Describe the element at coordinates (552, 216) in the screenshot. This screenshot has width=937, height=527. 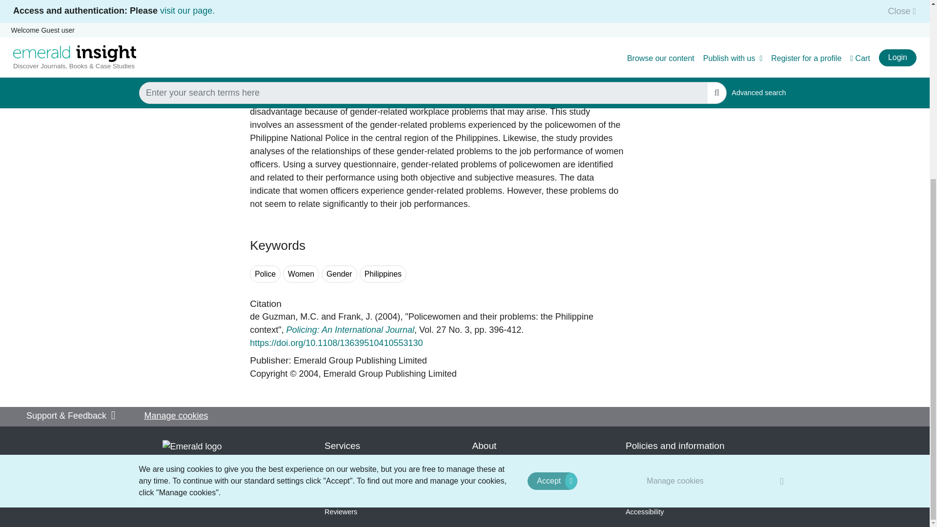
I see `Accept` at that location.